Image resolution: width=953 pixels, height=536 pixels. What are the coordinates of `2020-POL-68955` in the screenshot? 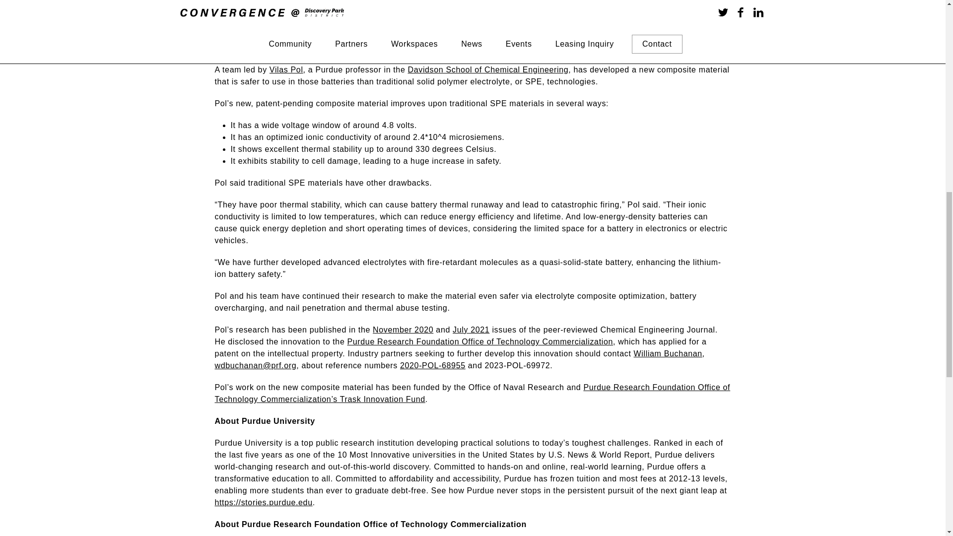 It's located at (433, 365).